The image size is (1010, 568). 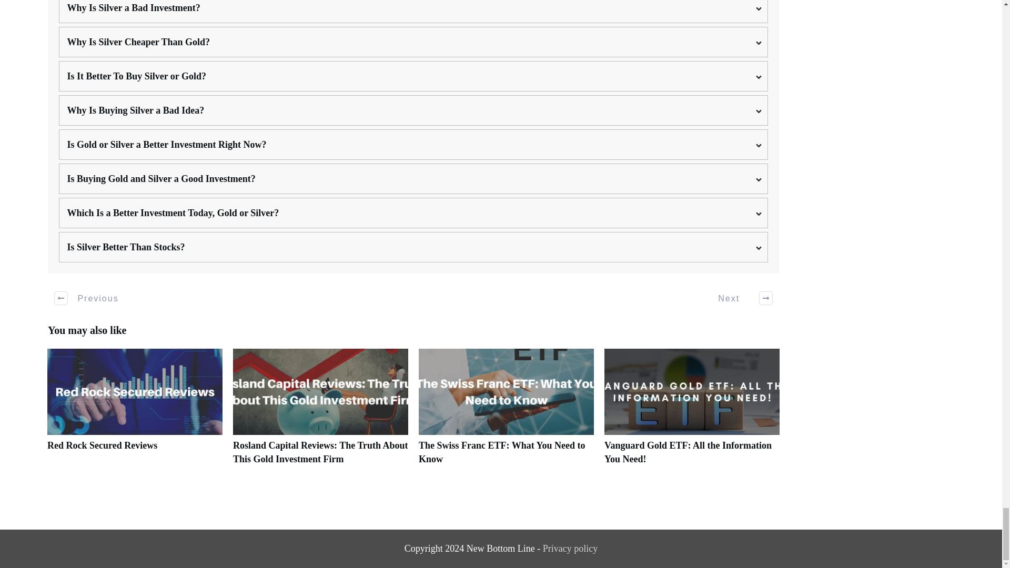 What do you see at coordinates (102, 445) in the screenshot?
I see `Red Rock Secured Reviews` at bounding box center [102, 445].